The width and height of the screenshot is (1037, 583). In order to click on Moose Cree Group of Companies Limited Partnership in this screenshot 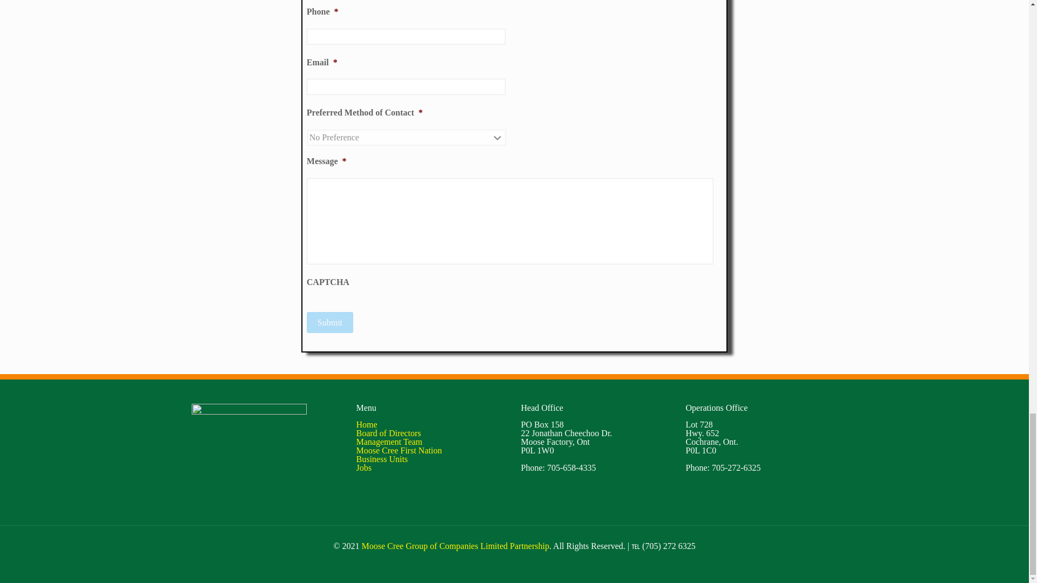, I will do `click(455, 546)`.